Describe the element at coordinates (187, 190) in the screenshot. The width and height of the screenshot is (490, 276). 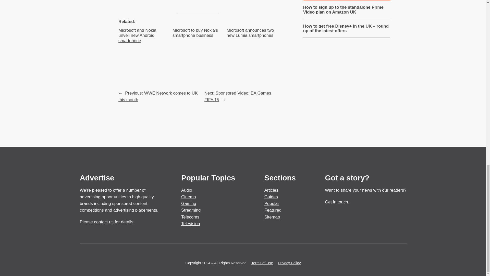
I see `Audio` at that location.